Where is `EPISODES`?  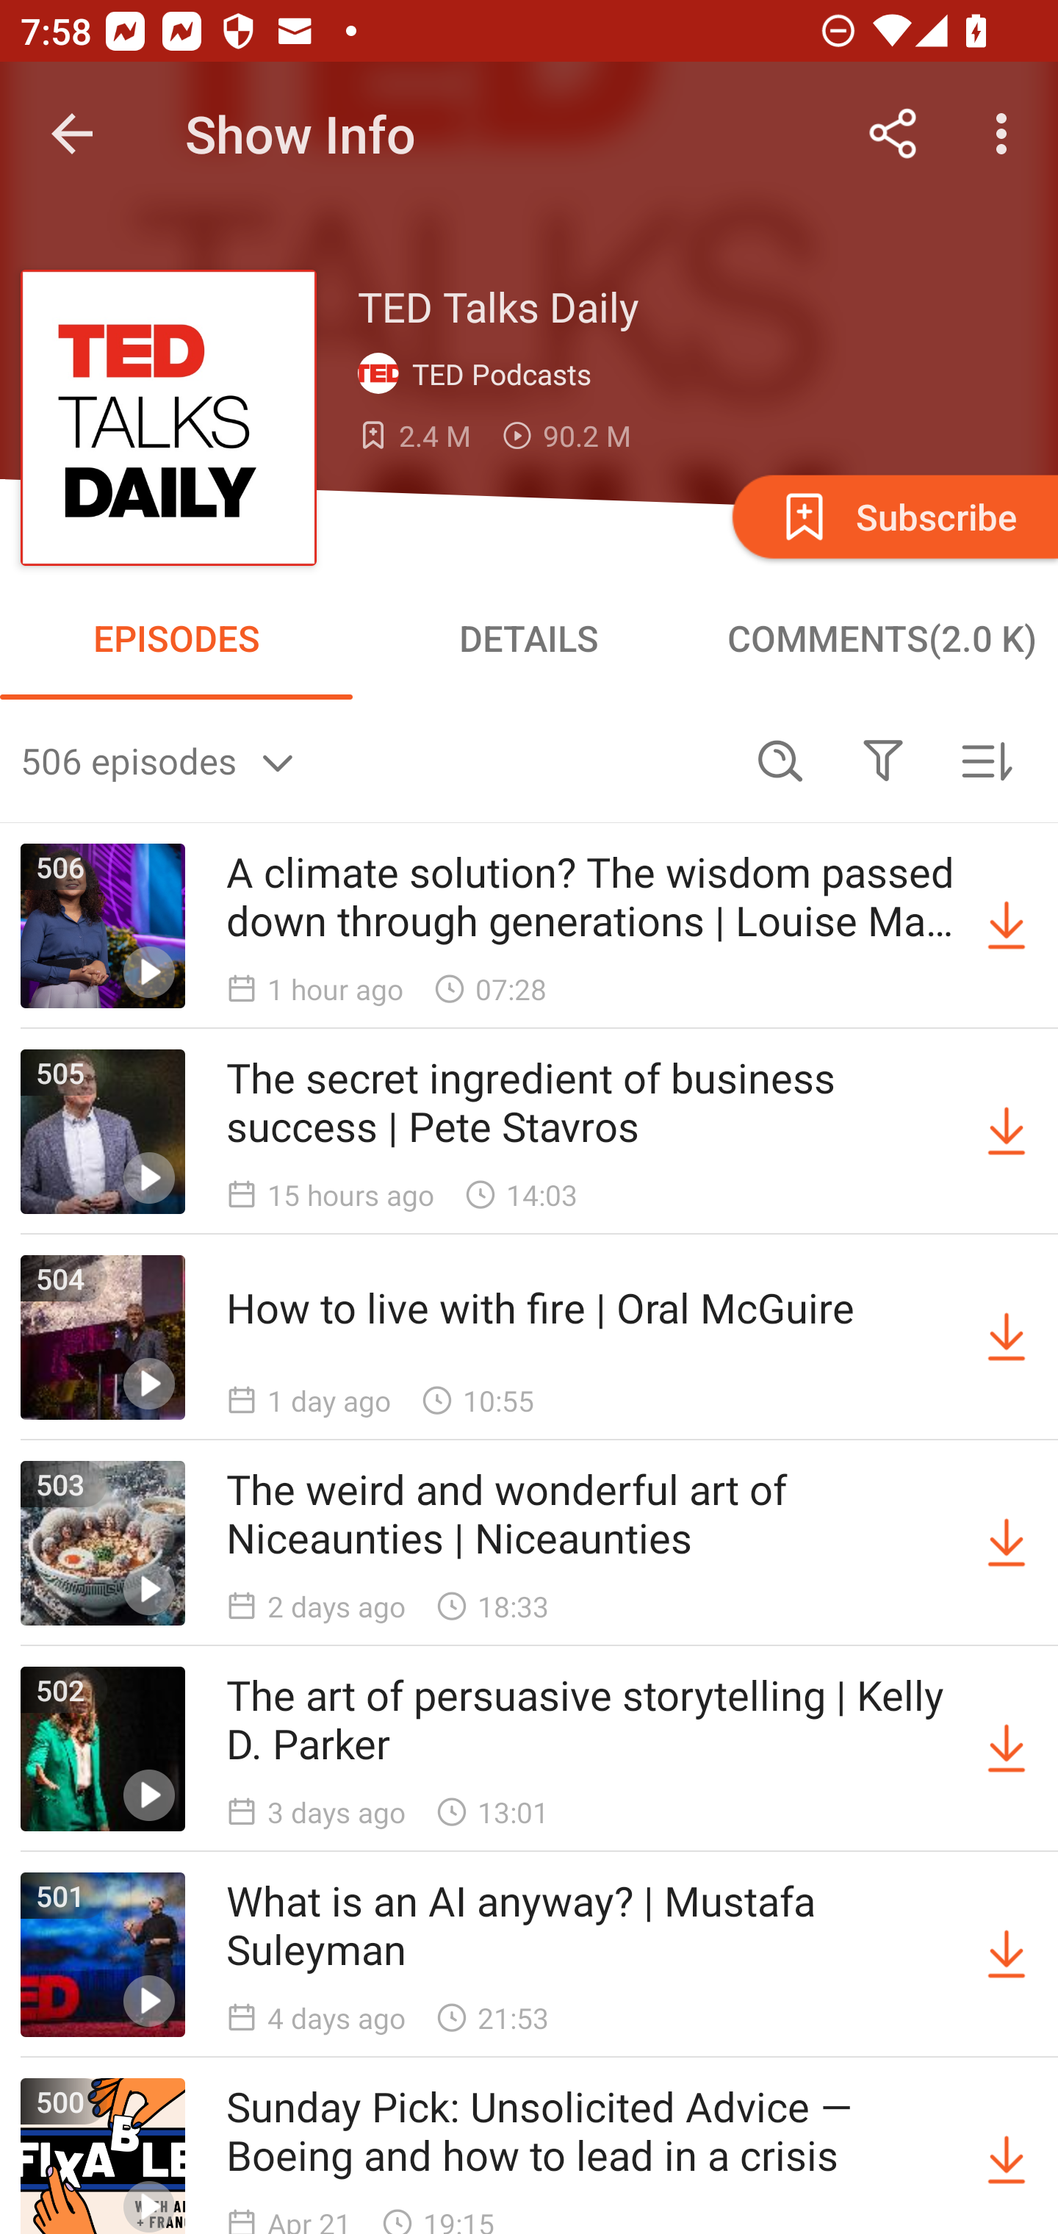
EPISODES is located at coordinates (176, 638).